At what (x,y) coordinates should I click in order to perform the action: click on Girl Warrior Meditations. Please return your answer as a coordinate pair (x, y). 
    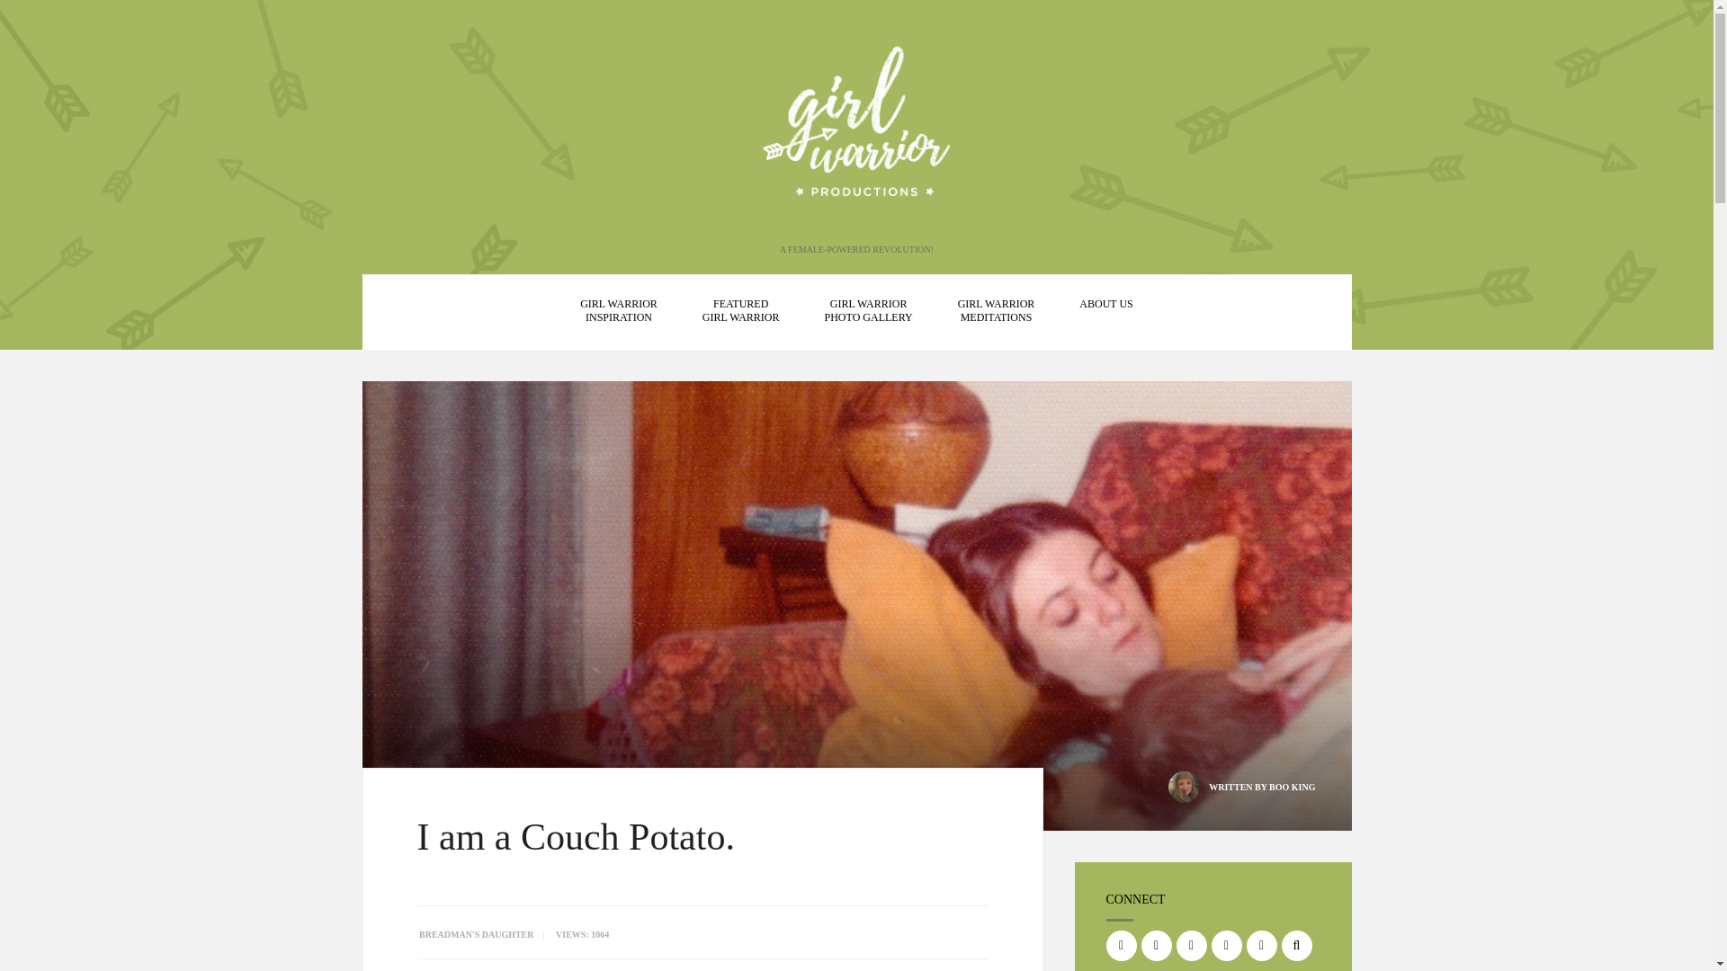
    Looking at the image, I should click on (1292, 788).